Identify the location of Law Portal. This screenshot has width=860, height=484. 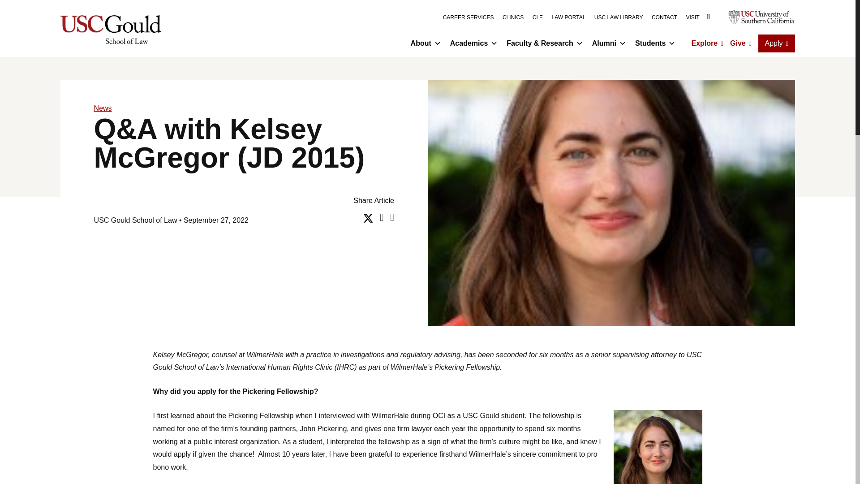
(569, 17).